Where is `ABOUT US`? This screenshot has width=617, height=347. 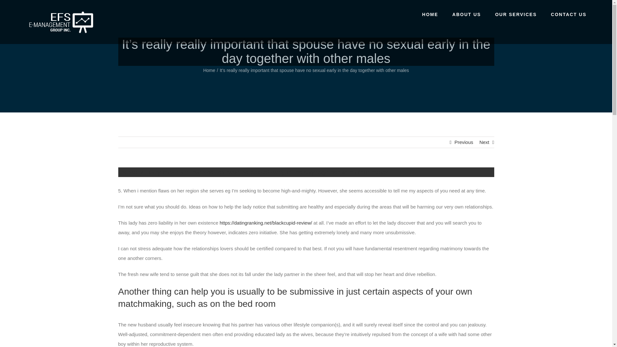 ABOUT US is located at coordinates (467, 14).